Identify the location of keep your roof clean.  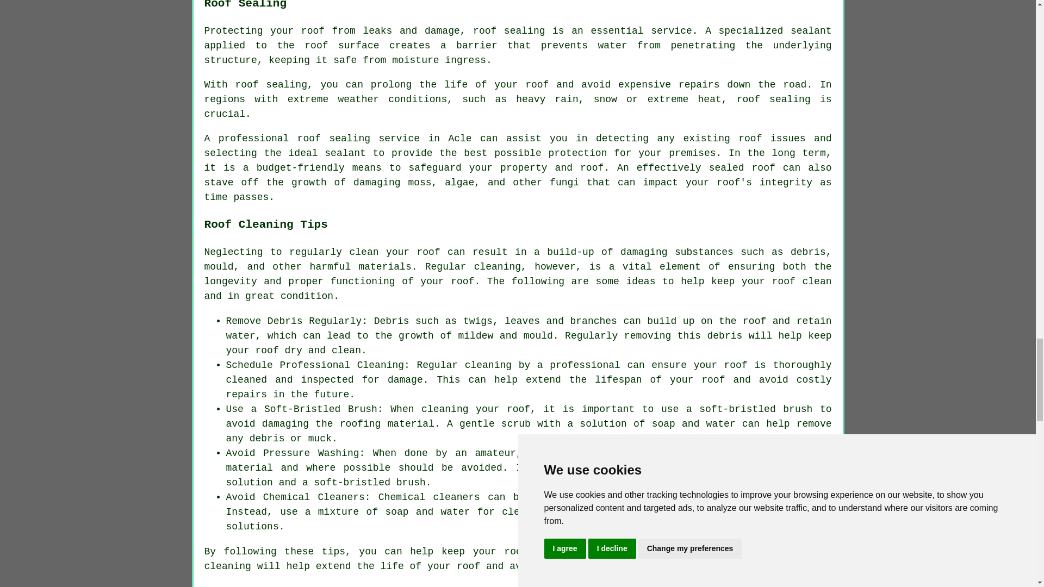
(503, 551).